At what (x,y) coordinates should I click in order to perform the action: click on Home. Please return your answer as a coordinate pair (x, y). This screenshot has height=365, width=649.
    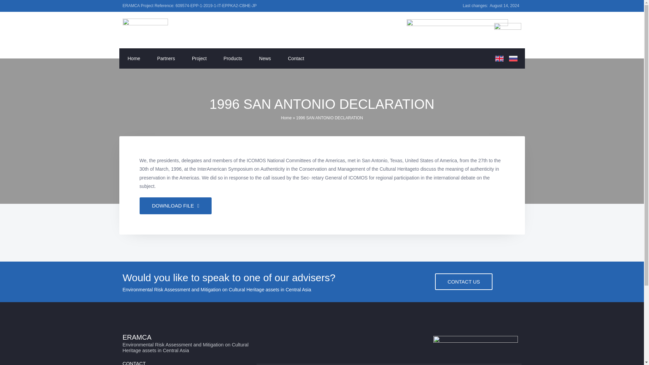
    Looking at the image, I should click on (134, 58).